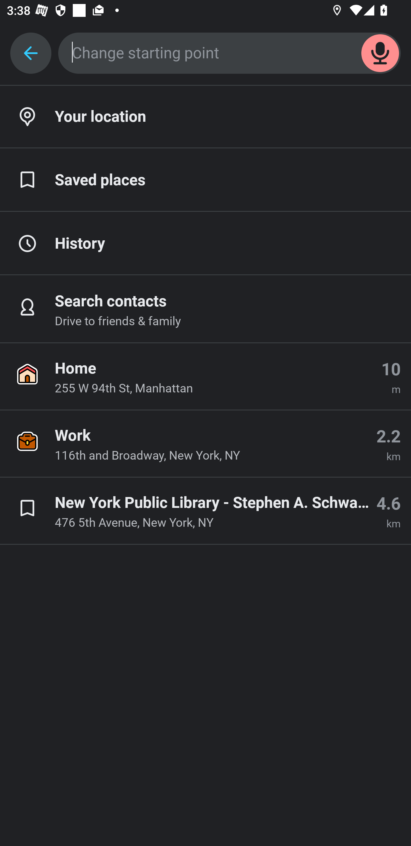 The width and height of the screenshot is (411, 846). I want to click on 07:45 am, so click(205, 438).